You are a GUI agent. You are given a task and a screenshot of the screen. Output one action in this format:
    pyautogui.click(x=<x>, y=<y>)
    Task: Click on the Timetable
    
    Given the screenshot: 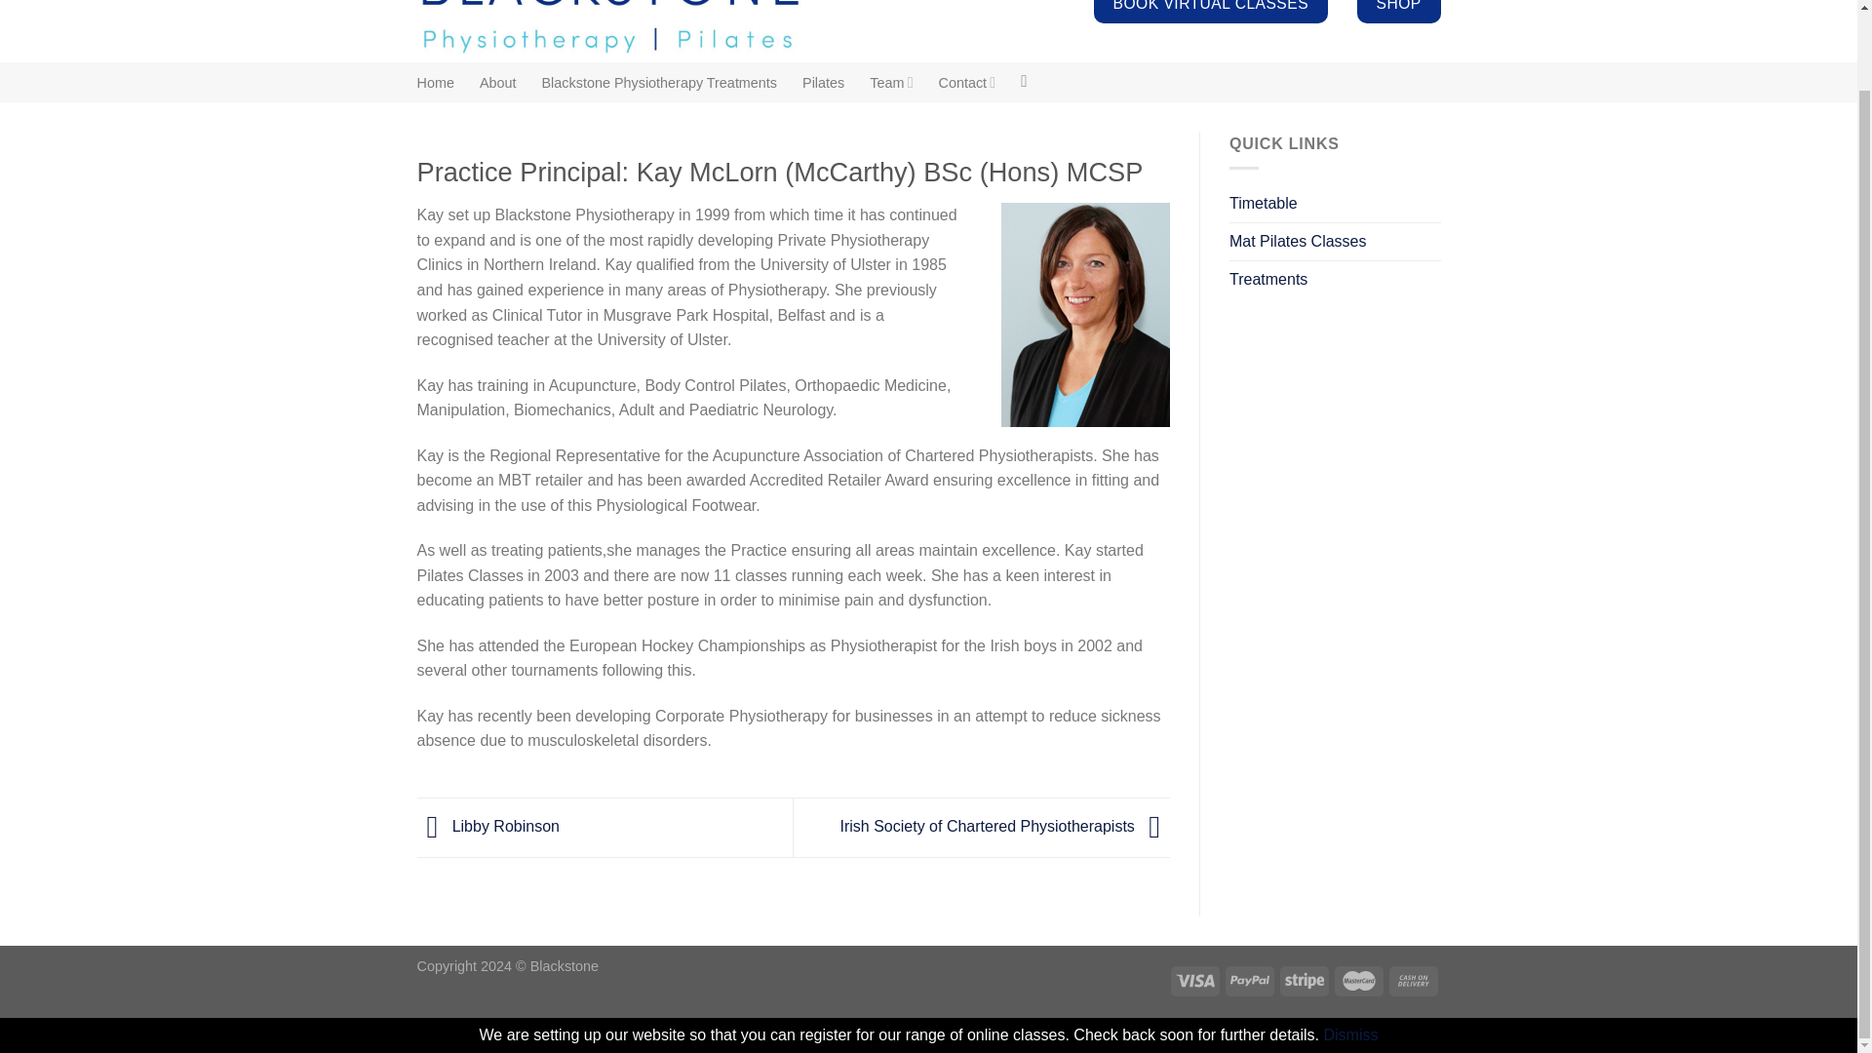 What is the action you would take?
    pyautogui.click(x=1264, y=203)
    